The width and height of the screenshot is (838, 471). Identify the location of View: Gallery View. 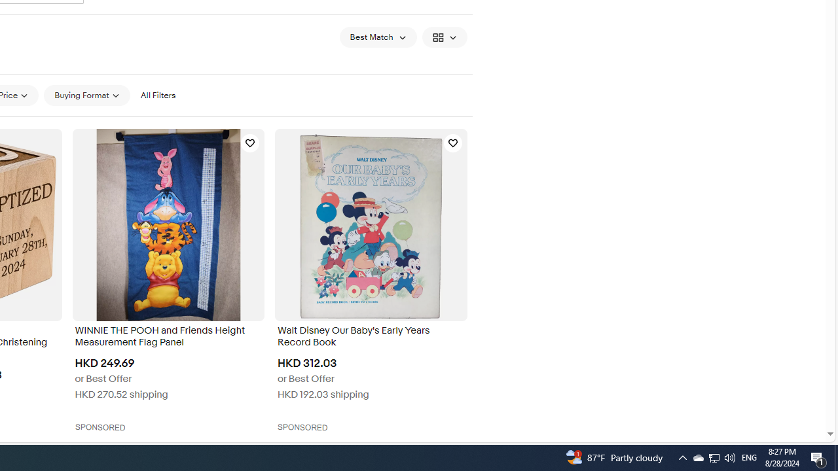
(444, 37).